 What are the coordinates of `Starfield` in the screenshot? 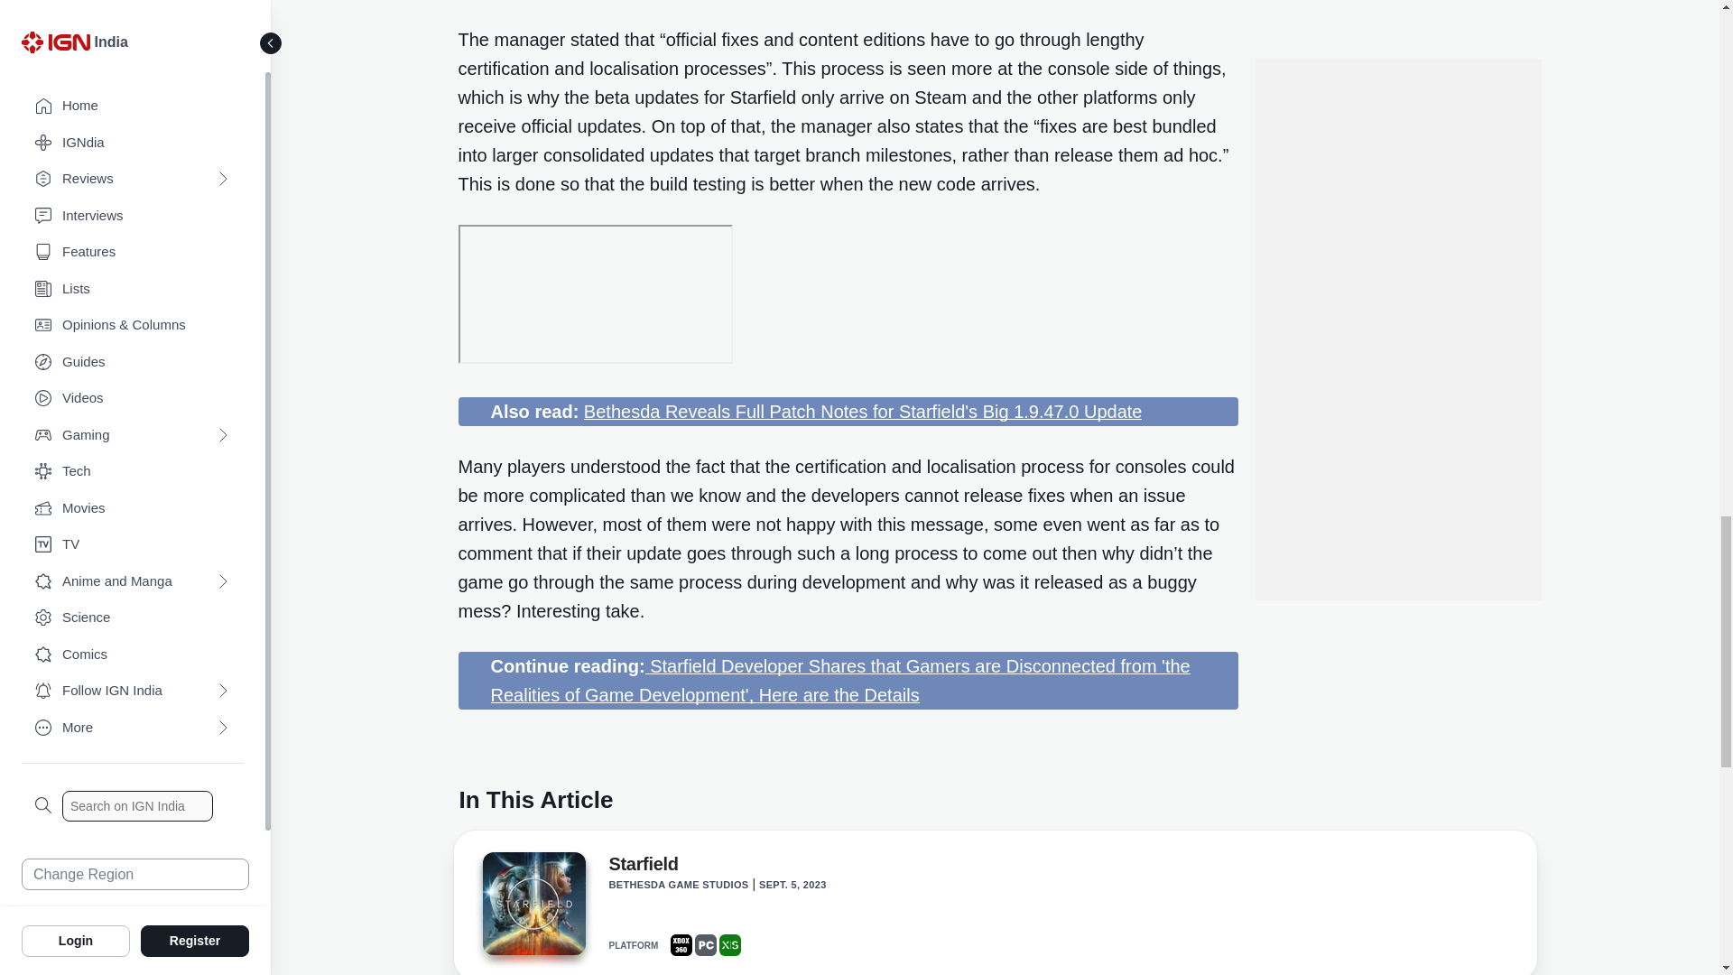 It's located at (533, 903).